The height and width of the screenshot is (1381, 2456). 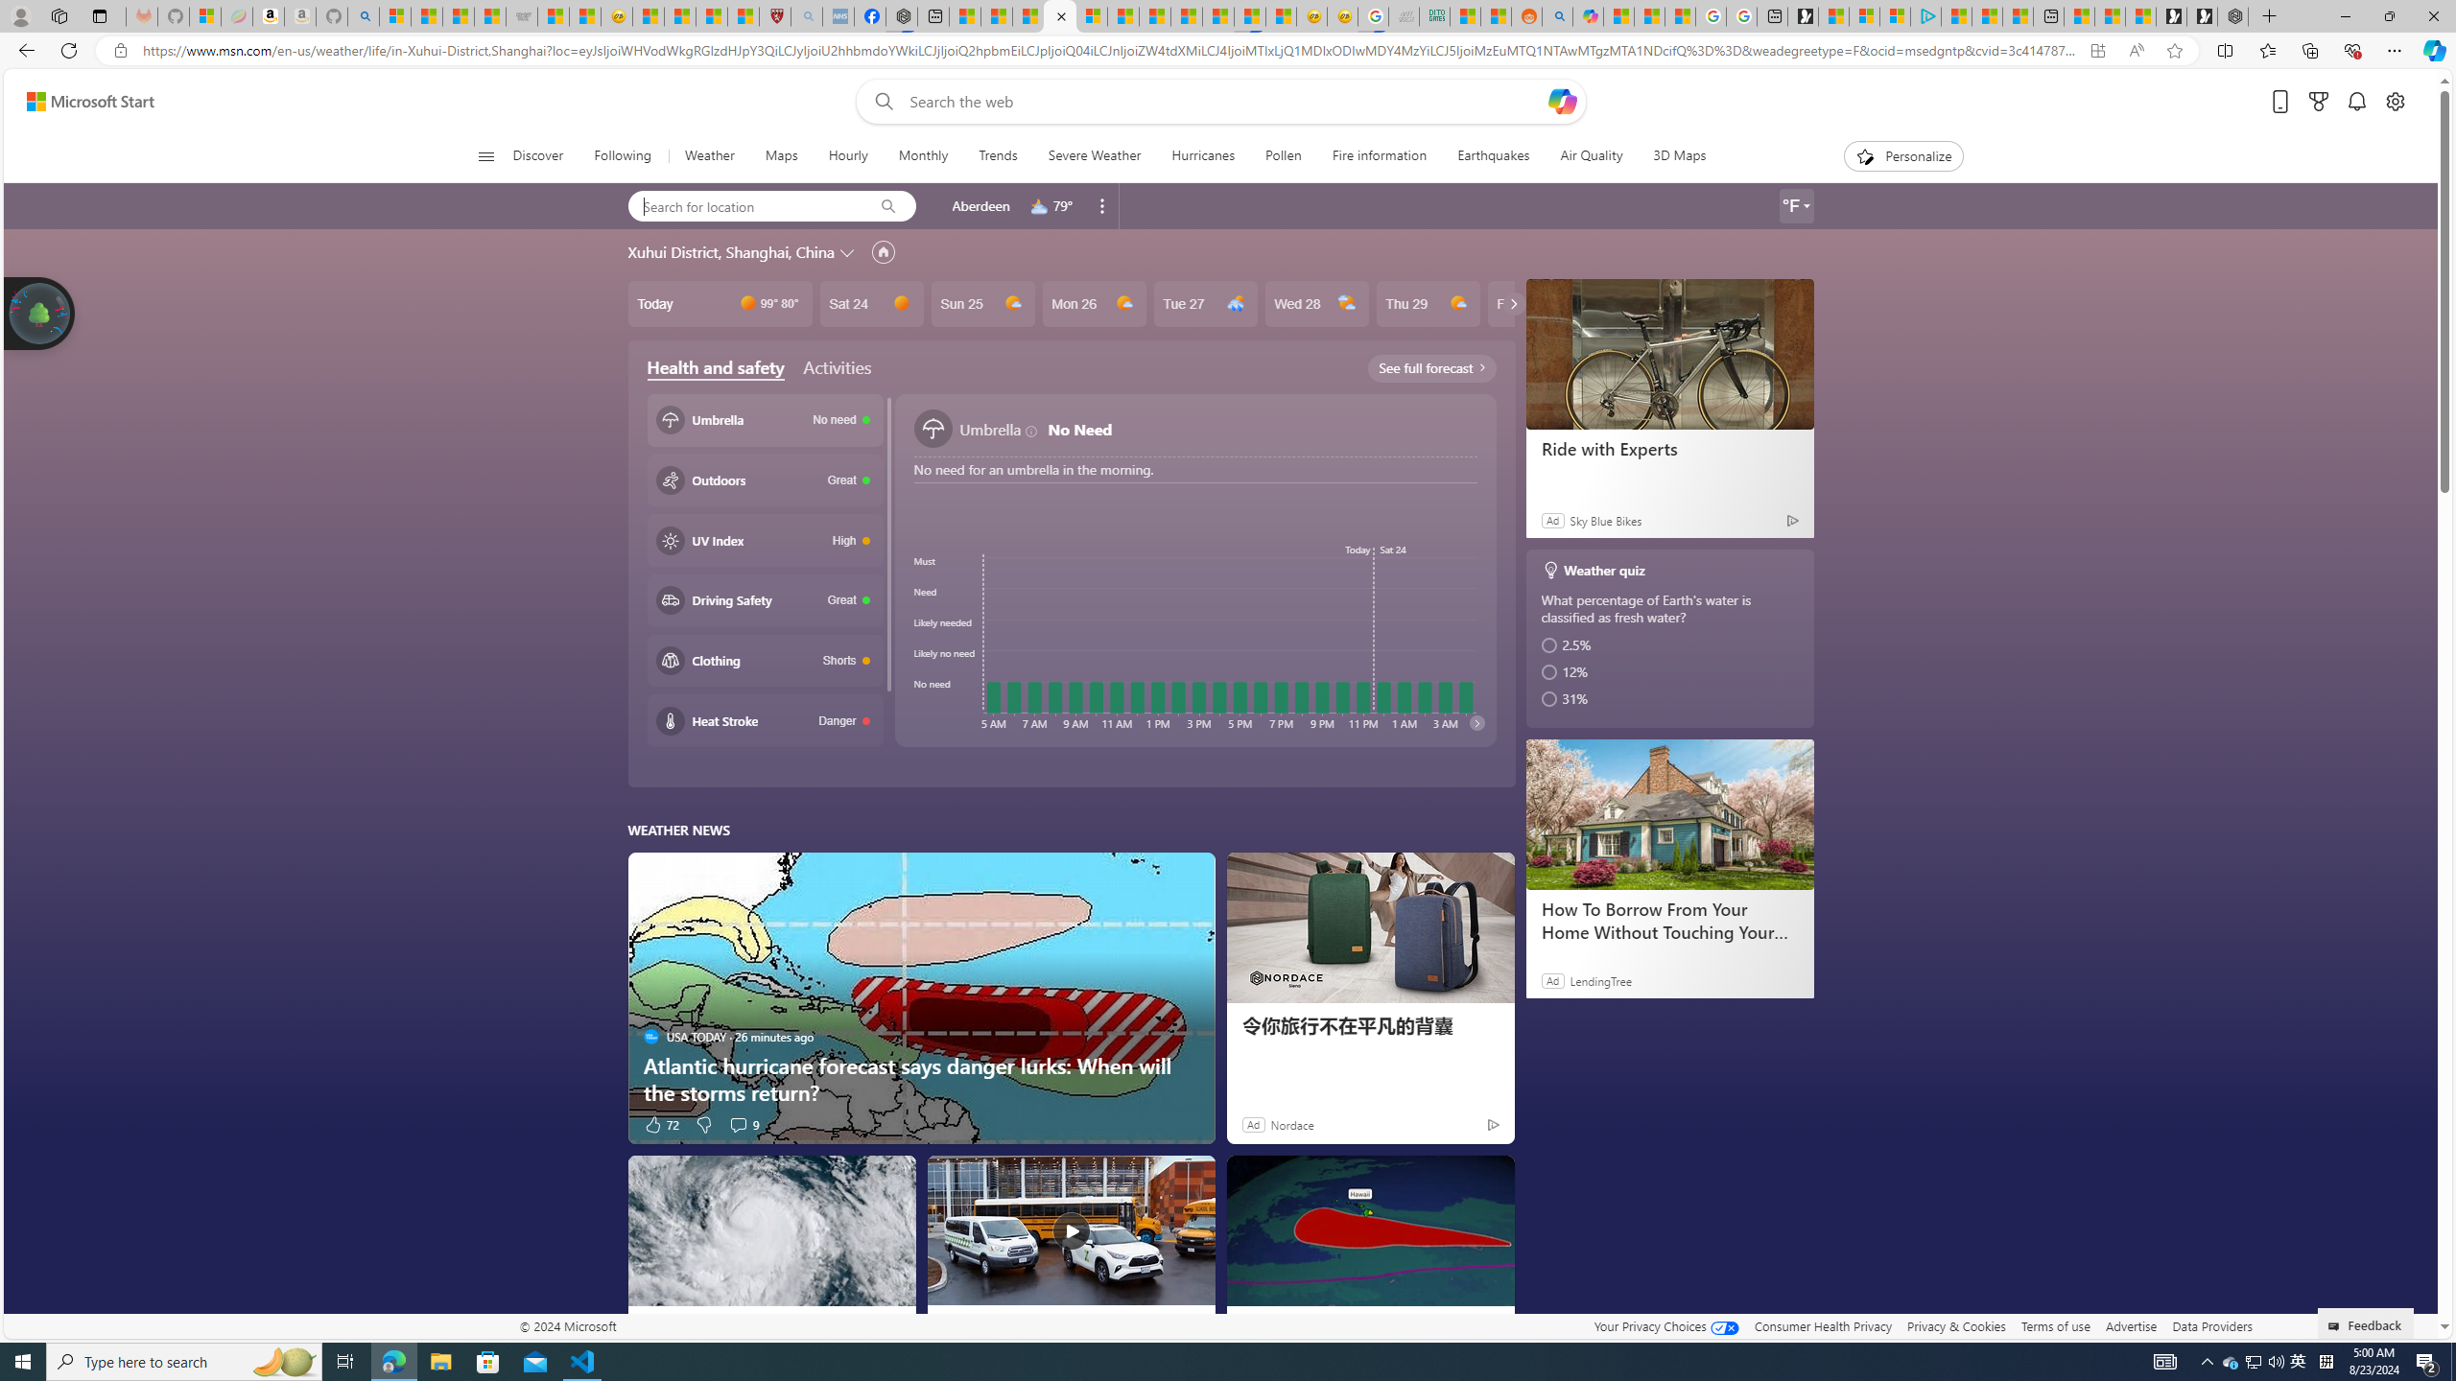 What do you see at coordinates (662, 1124) in the screenshot?
I see `72 Like` at bounding box center [662, 1124].